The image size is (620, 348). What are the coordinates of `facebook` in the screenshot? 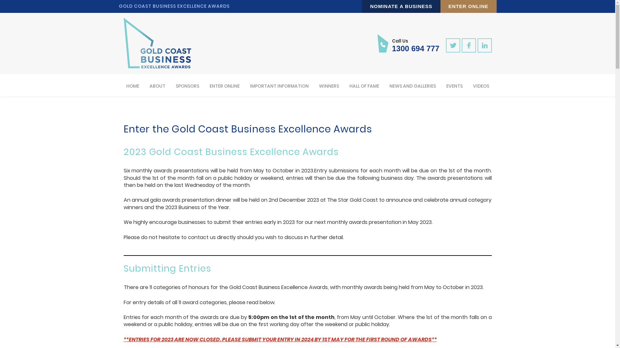 It's located at (469, 45).